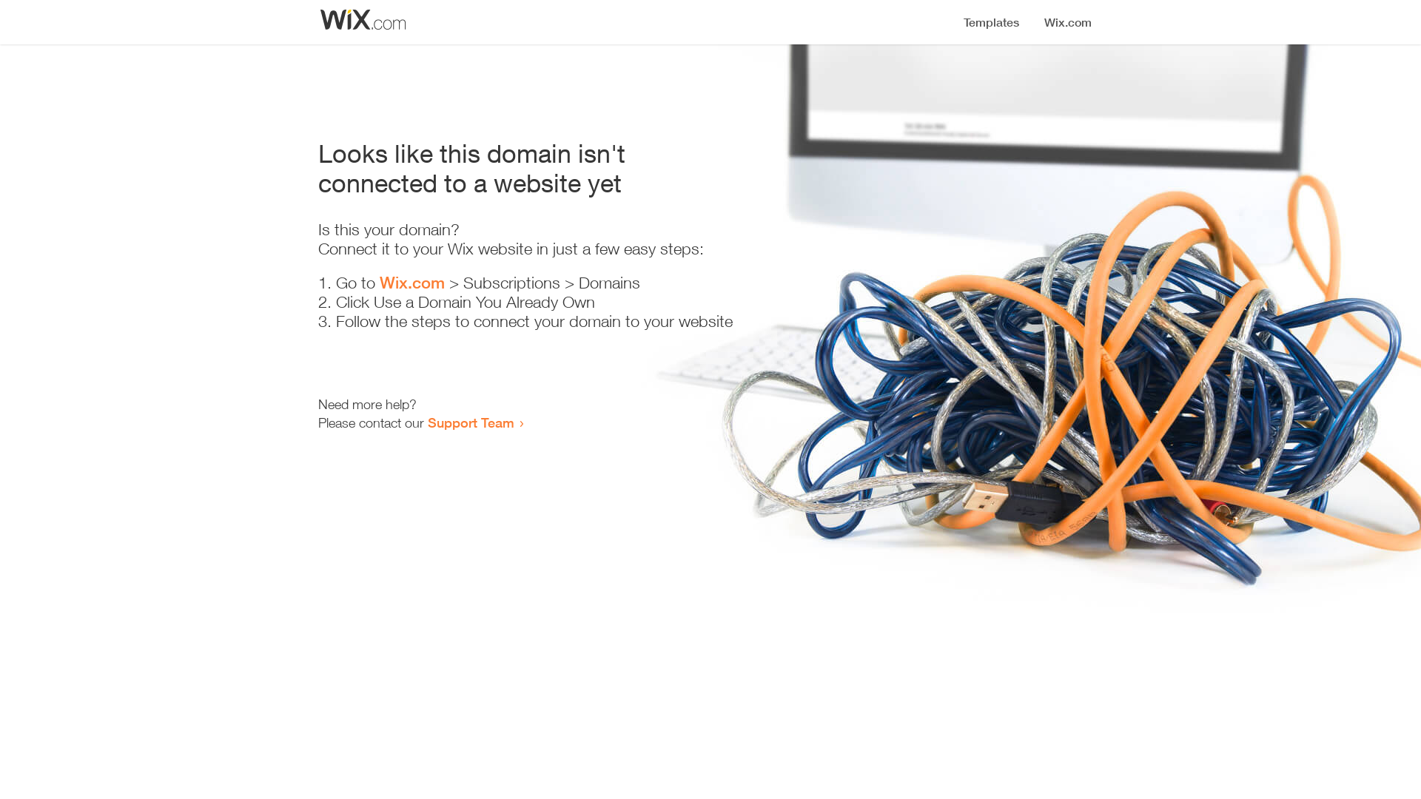 The width and height of the screenshot is (1421, 799). I want to click on Wix.com, so click(412, 283).